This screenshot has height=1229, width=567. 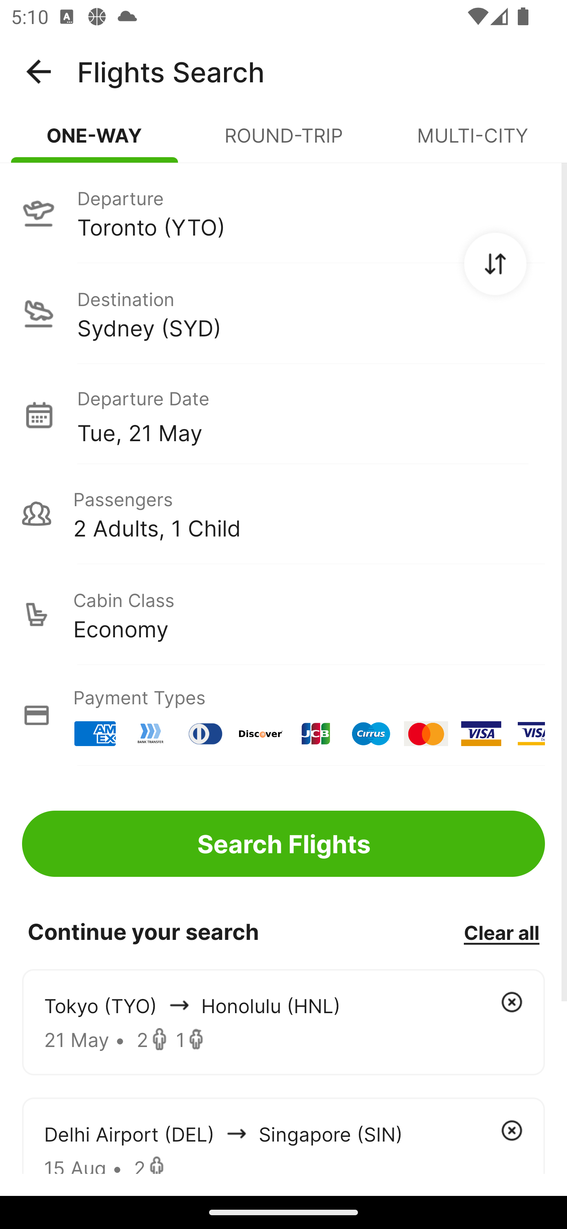 What do you see at coordinates (283, 844) in the screenshot?
I see `Search Flights` at bounding box center [283, 844].